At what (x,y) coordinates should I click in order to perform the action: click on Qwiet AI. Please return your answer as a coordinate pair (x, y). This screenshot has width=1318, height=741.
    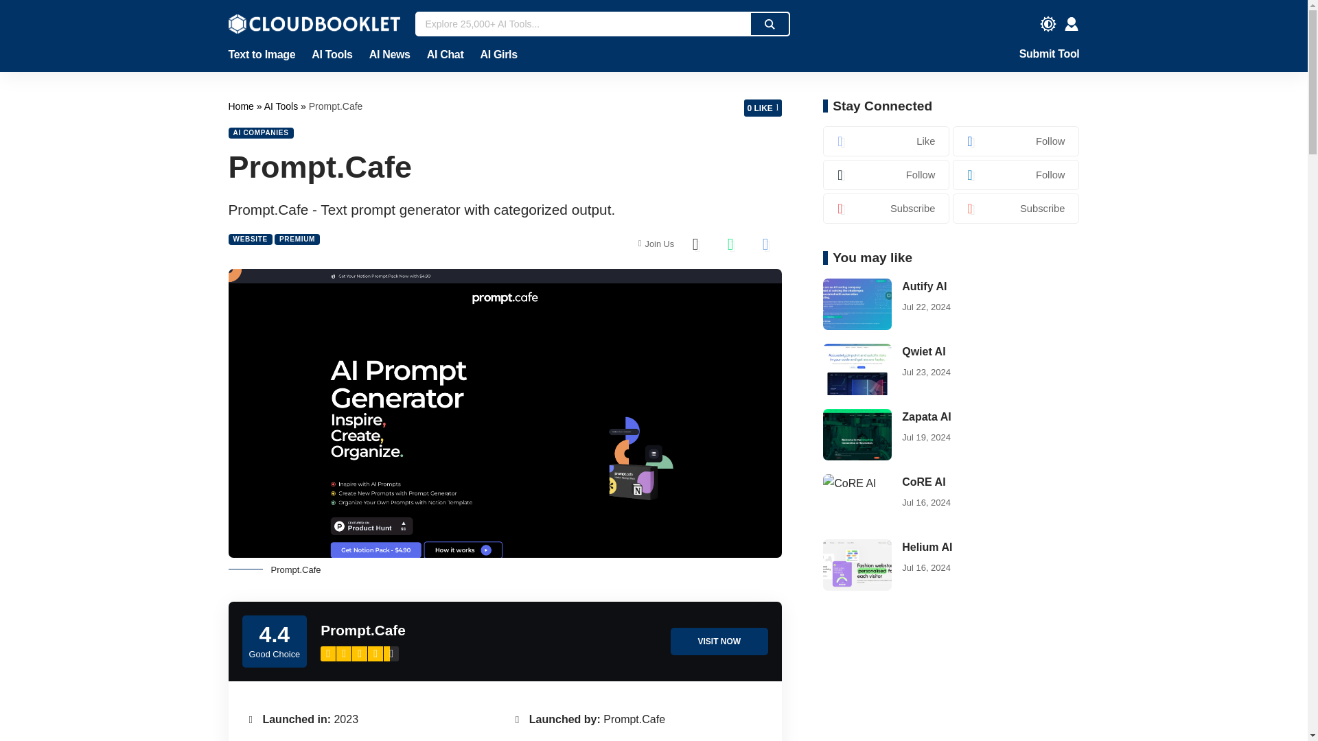
    Looking at the image, I should click on (857, 369).